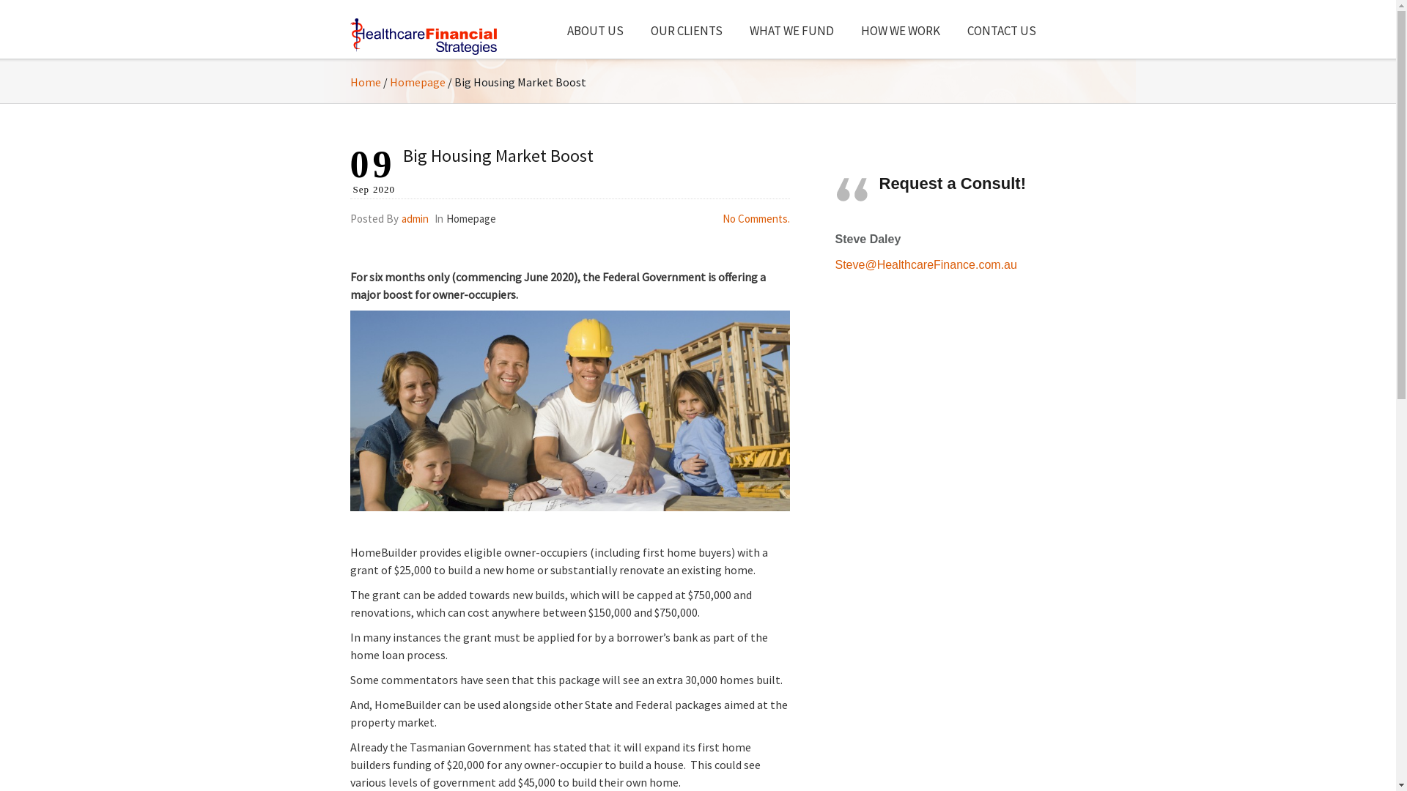 The height and width of the screenshot is (791, 1407). Describe the element at coordinates (756, 218) in the screenshot. I see `No Comments.` at that location.